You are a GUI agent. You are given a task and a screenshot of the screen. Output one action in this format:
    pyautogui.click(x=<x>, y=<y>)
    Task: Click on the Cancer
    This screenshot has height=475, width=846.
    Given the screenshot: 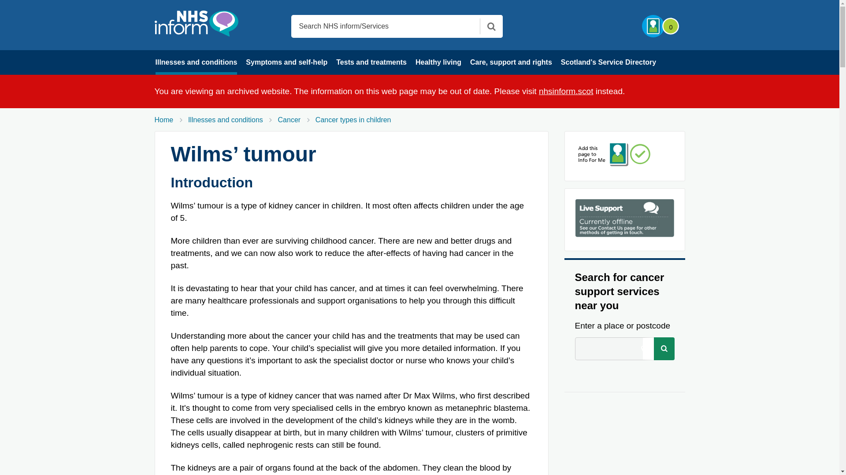 What is the action you would take?
    pyautogui.click(x=289, y=120)
    